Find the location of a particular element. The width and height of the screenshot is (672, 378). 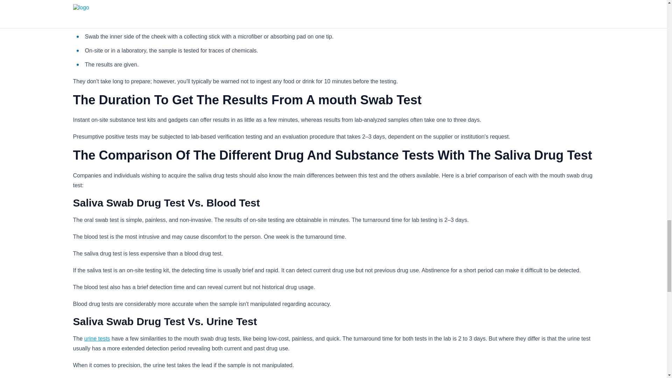

urine tests is located at coordinates (97, 339).